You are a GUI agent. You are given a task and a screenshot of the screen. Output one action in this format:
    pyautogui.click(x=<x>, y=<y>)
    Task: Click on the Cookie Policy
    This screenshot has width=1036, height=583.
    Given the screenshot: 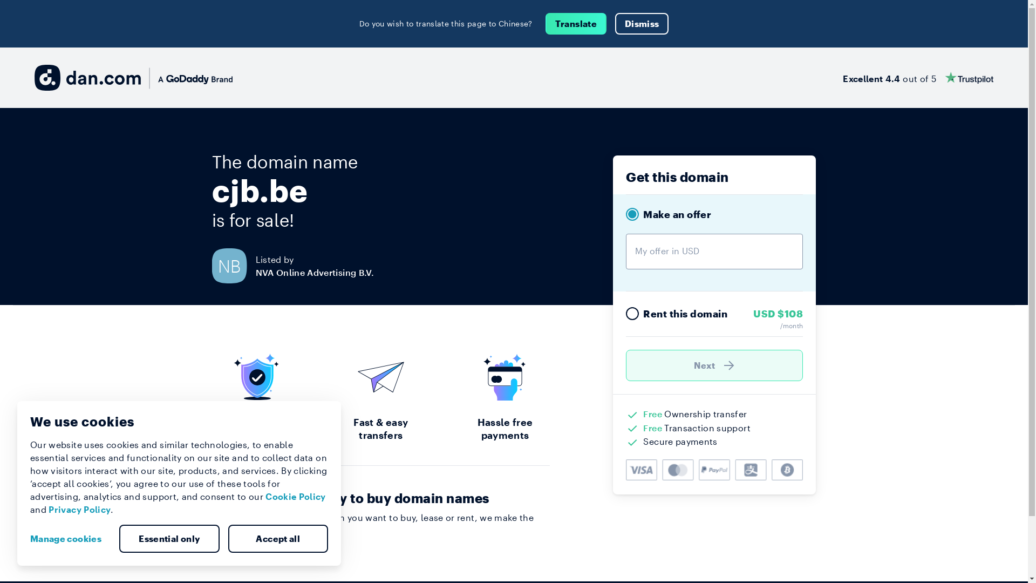 What is the action you would take?
    pyautogui.click(x=296, y=497)
    